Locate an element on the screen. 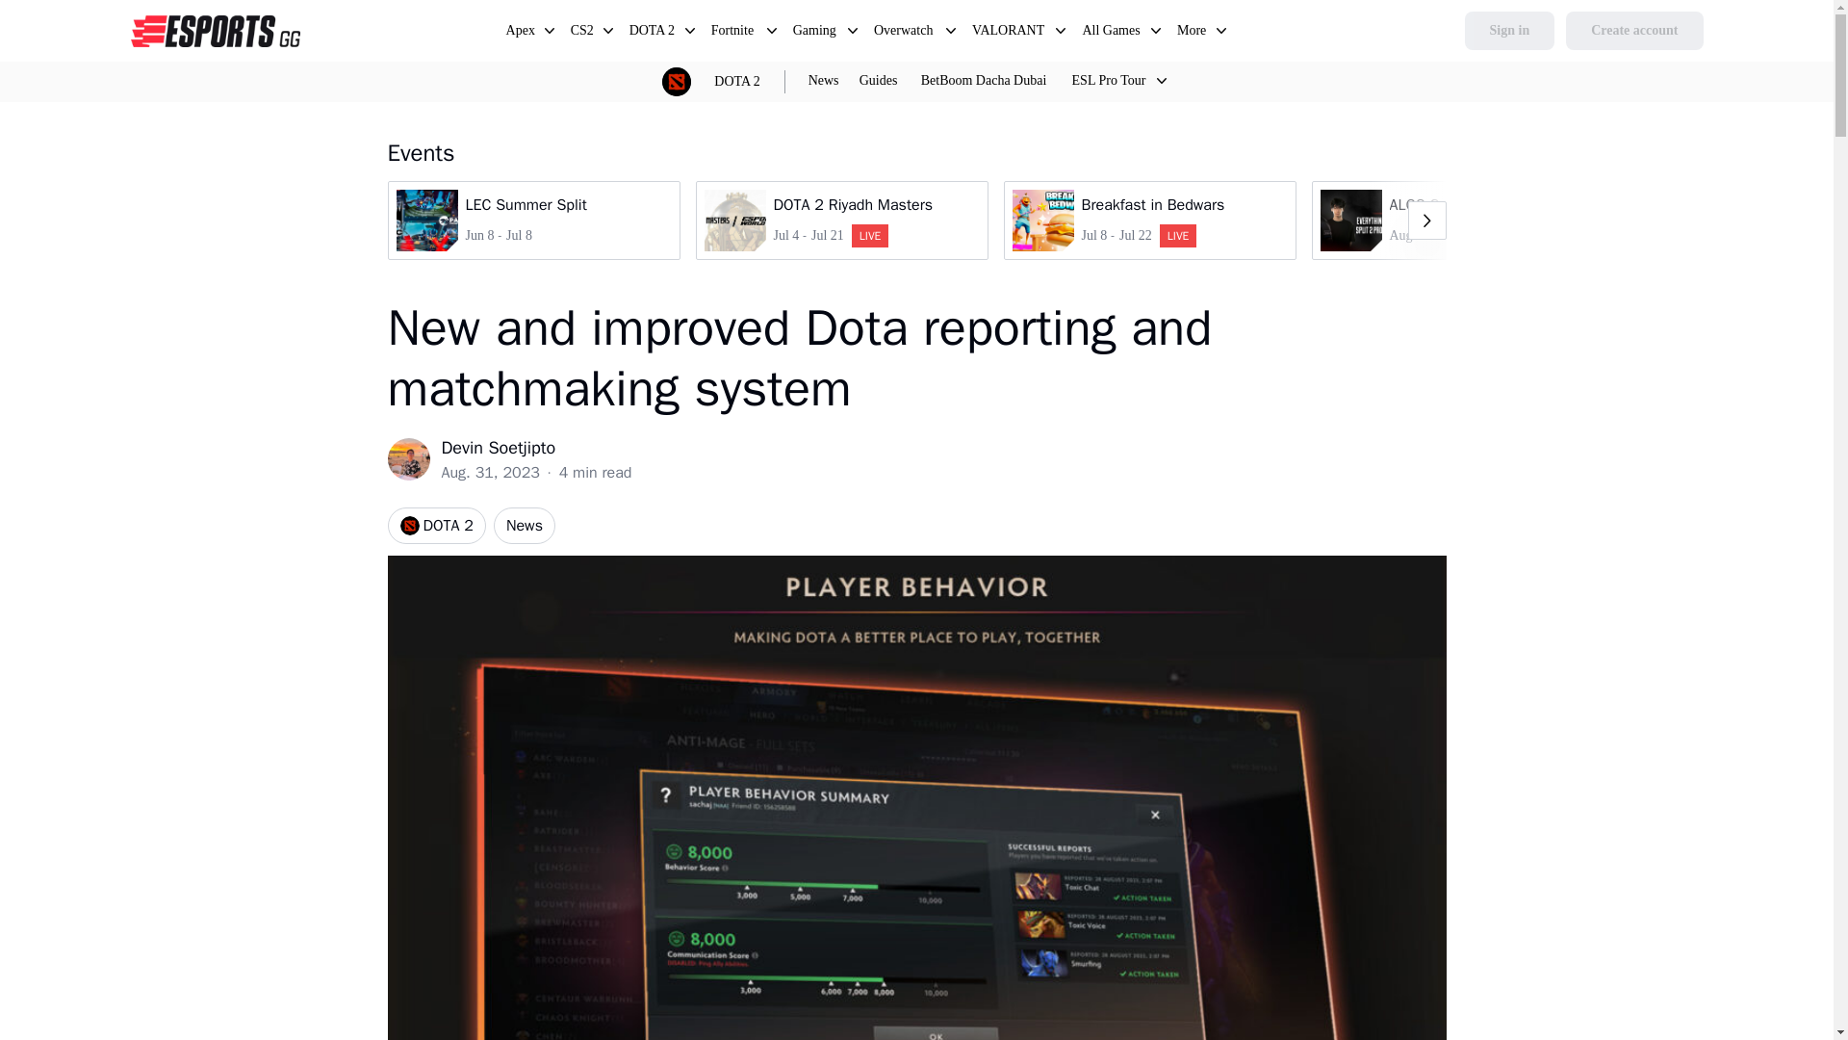  More is located at coordinates (824, 81).